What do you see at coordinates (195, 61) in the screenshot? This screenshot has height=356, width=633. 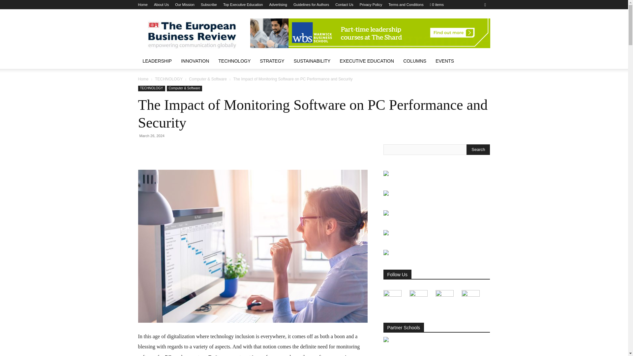 I see `Innovation` at bounding box center [195, 61].